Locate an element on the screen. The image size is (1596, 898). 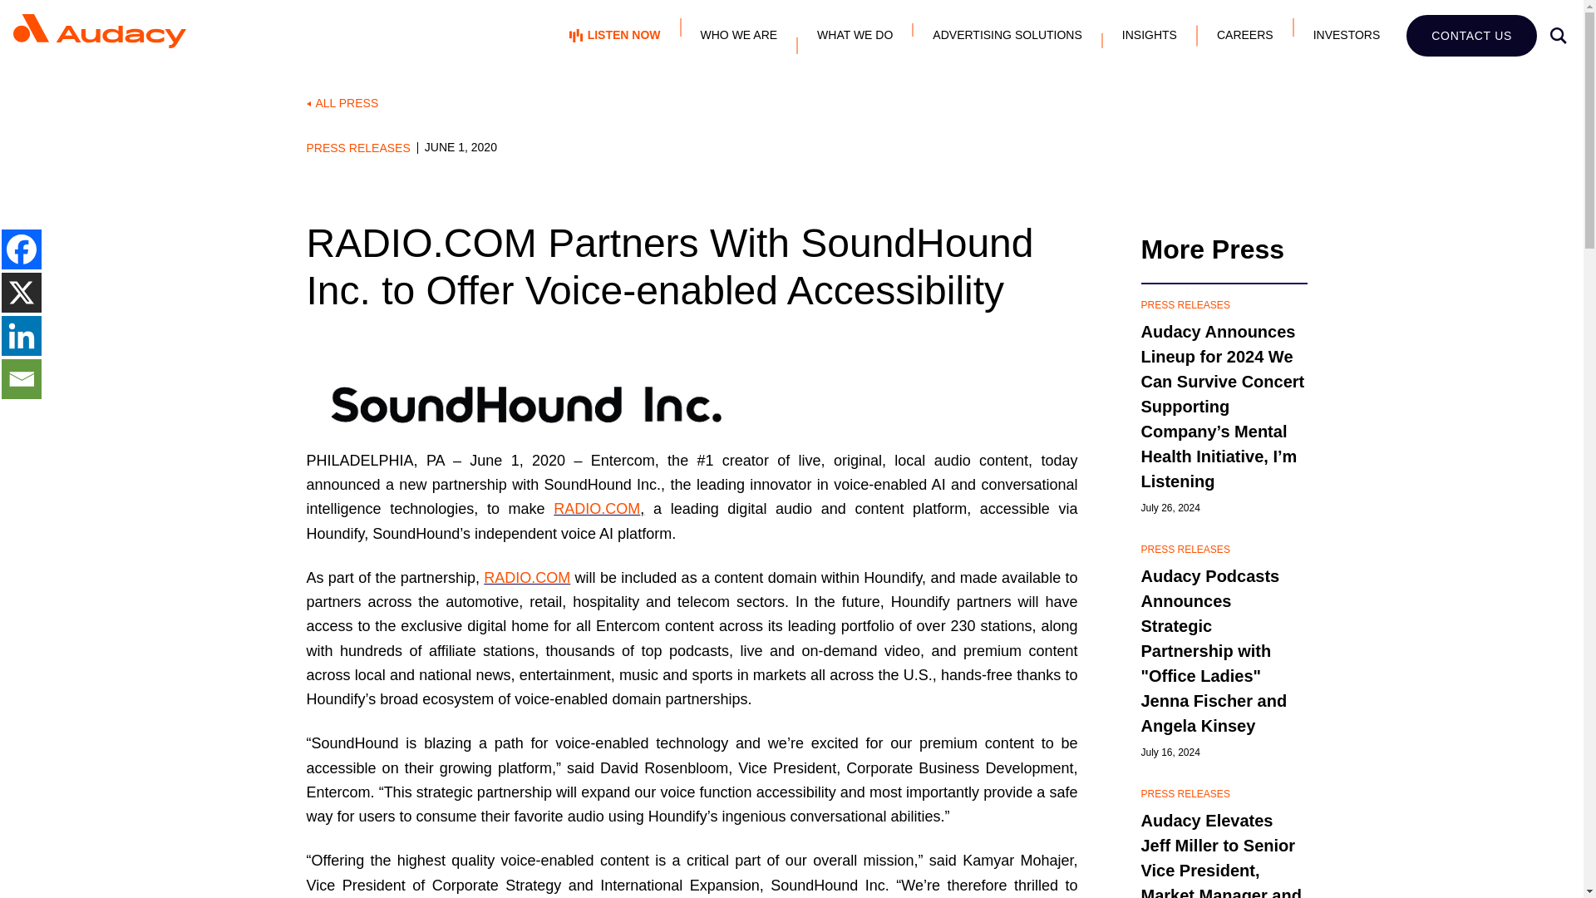
ALL PRESS is located at coordinates (791, 103).